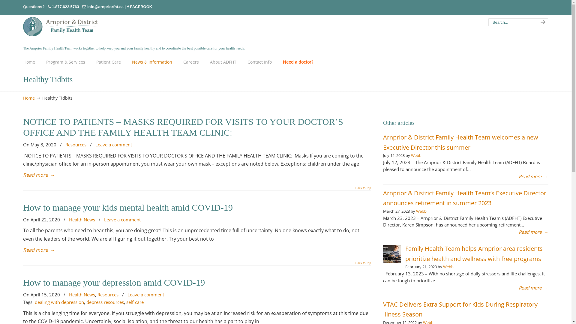 This screenshot has width=576, height=324. What do you see at coordinates (146, 295) in the screenshot?
I see `Leave a comment` at bounding box center [146, 295].